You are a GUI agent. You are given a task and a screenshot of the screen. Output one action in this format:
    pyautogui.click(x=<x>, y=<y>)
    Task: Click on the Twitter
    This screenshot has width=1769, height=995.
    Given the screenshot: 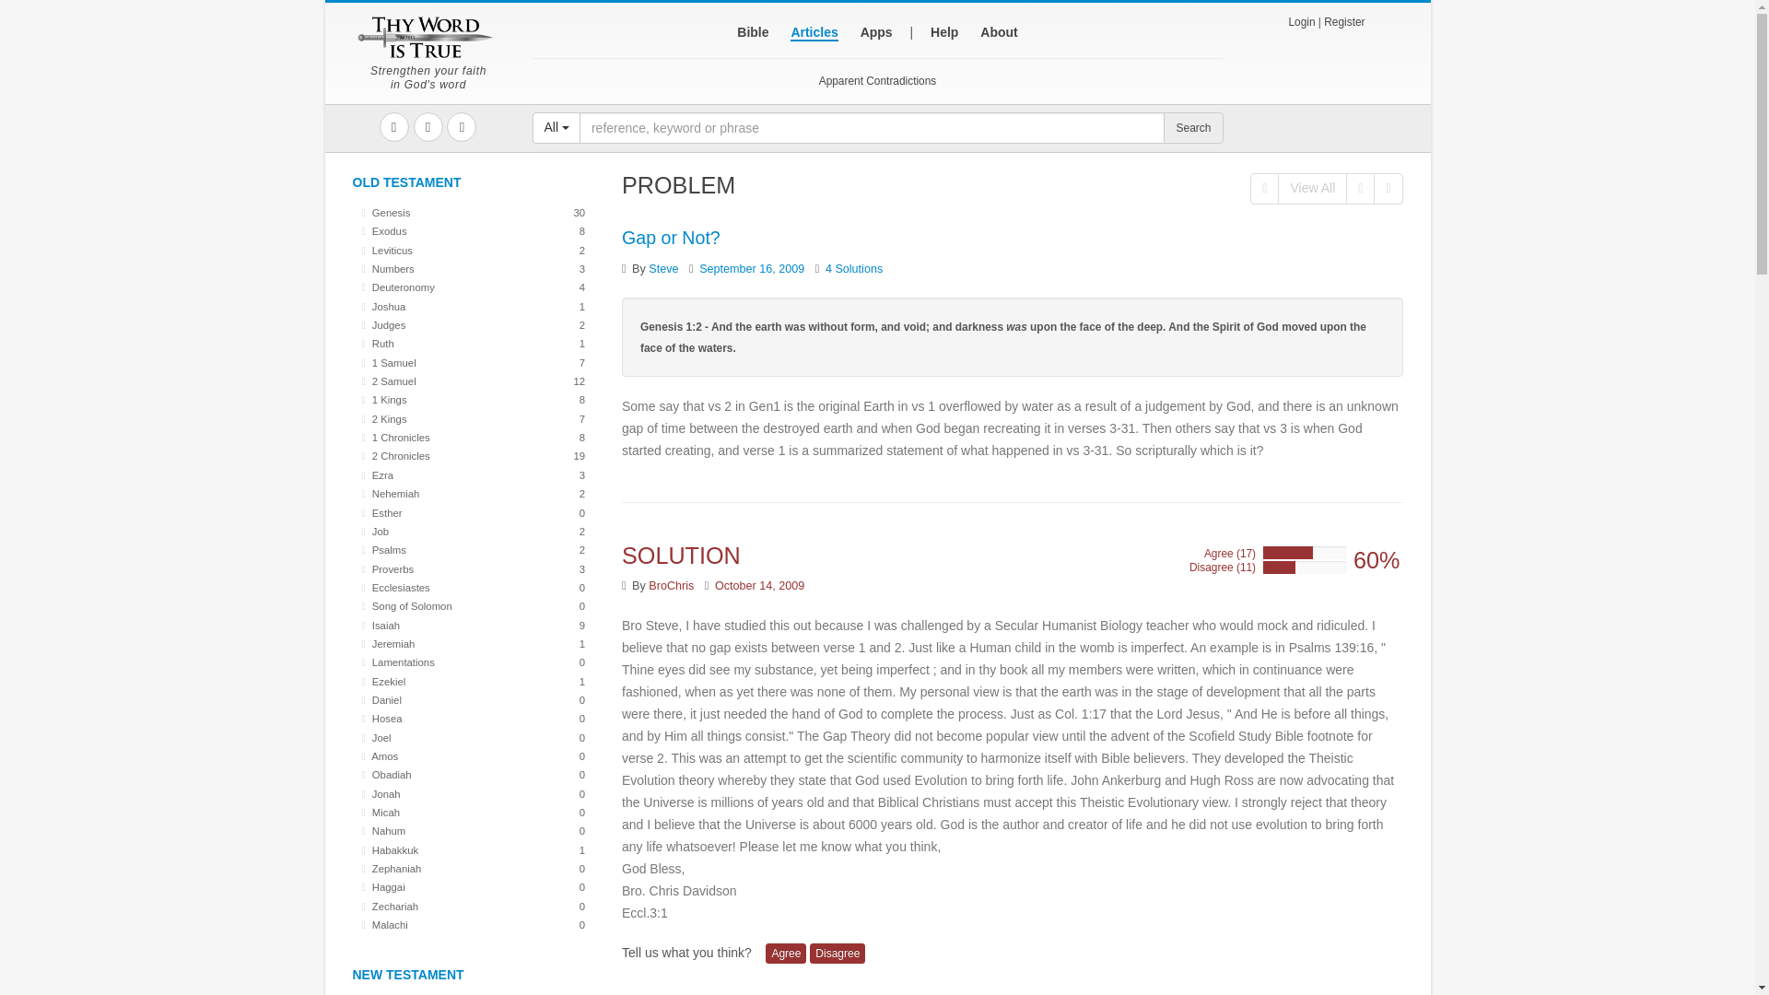 What is the action you would take?
    pyautogui.click(x=428, y=127)
    